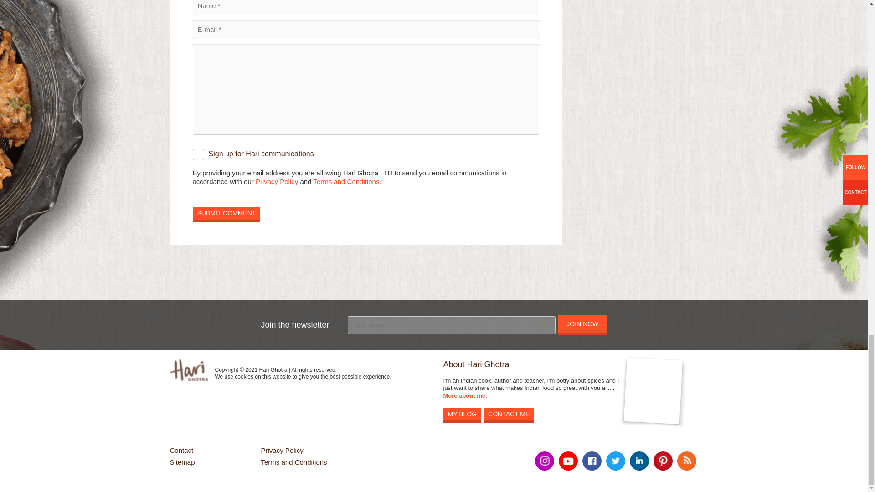 The width and height of the screenshot is (875, 492). I want to click on Hari Ghotra, so click(189, 370).